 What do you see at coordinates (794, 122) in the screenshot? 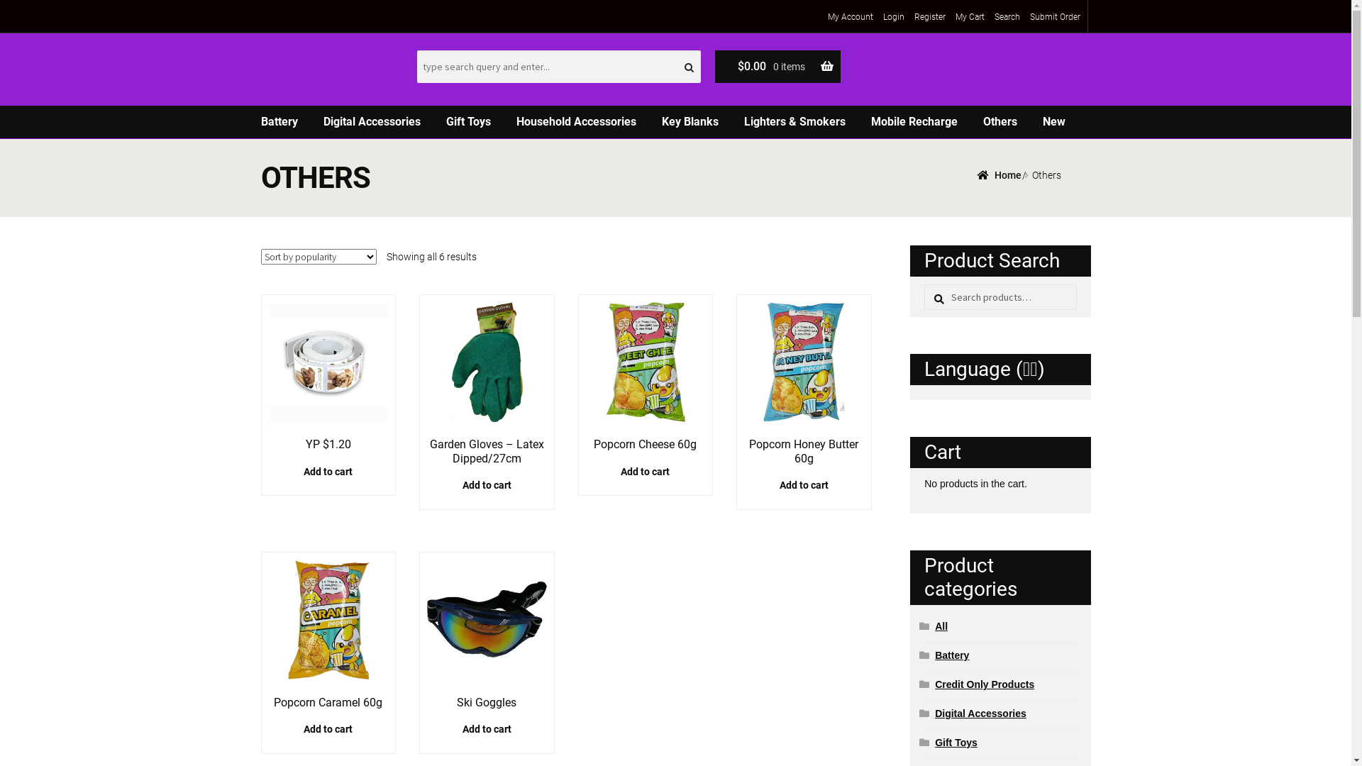
I see `Lighters & Smokers` at bounding box center [794, 122].